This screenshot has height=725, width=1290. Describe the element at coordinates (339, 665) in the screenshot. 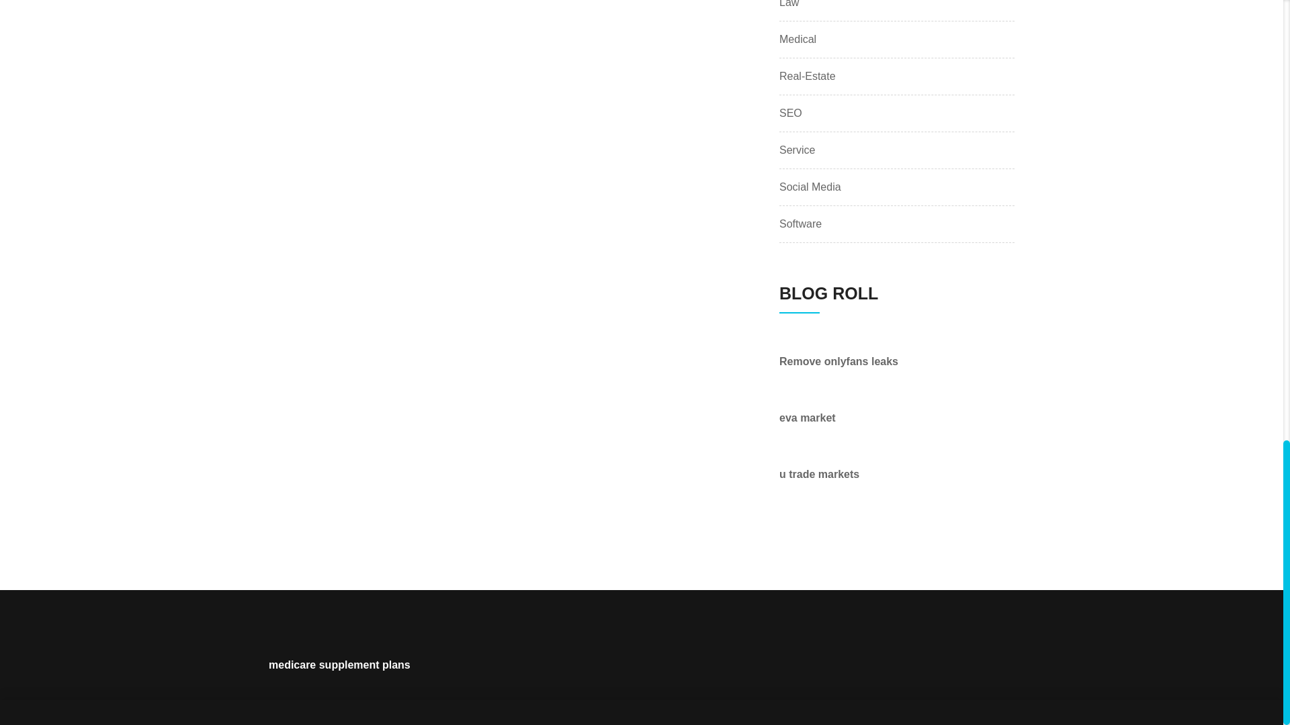

I see `medicare supplement plans` at that location.